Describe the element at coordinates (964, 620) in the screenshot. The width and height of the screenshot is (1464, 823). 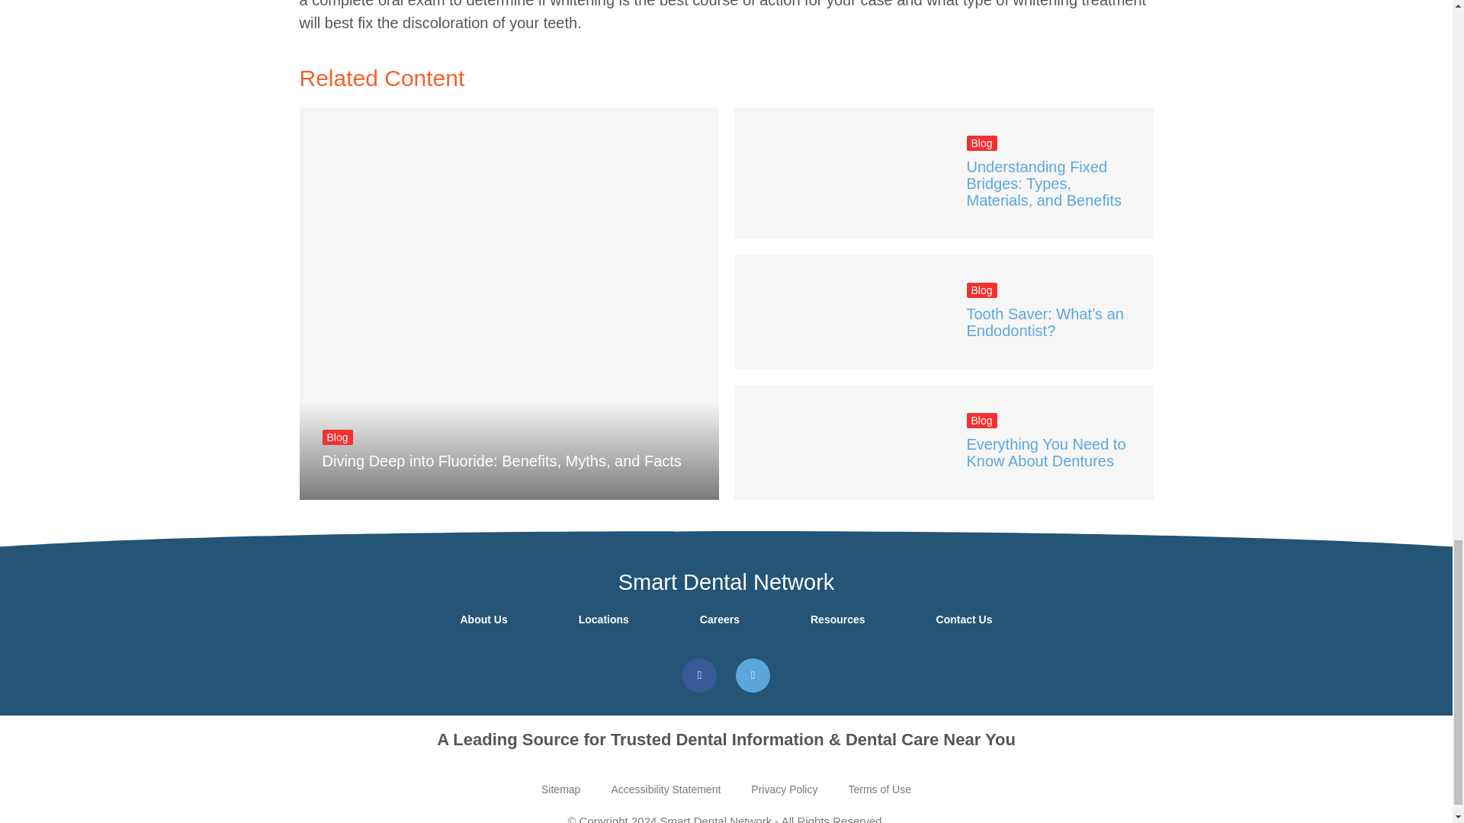
I see `Contact Us` at that location.